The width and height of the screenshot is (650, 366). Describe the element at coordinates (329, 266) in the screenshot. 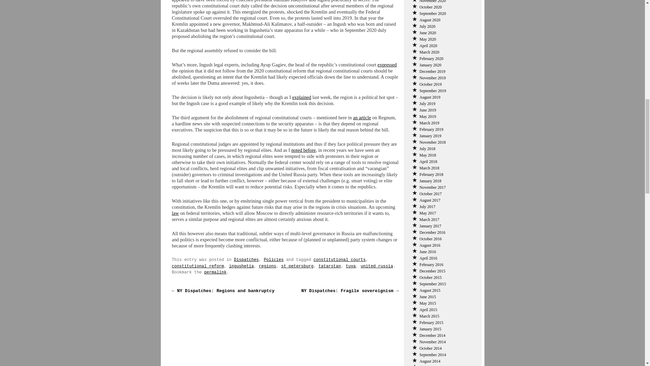

I see `tatarstan` at that location.